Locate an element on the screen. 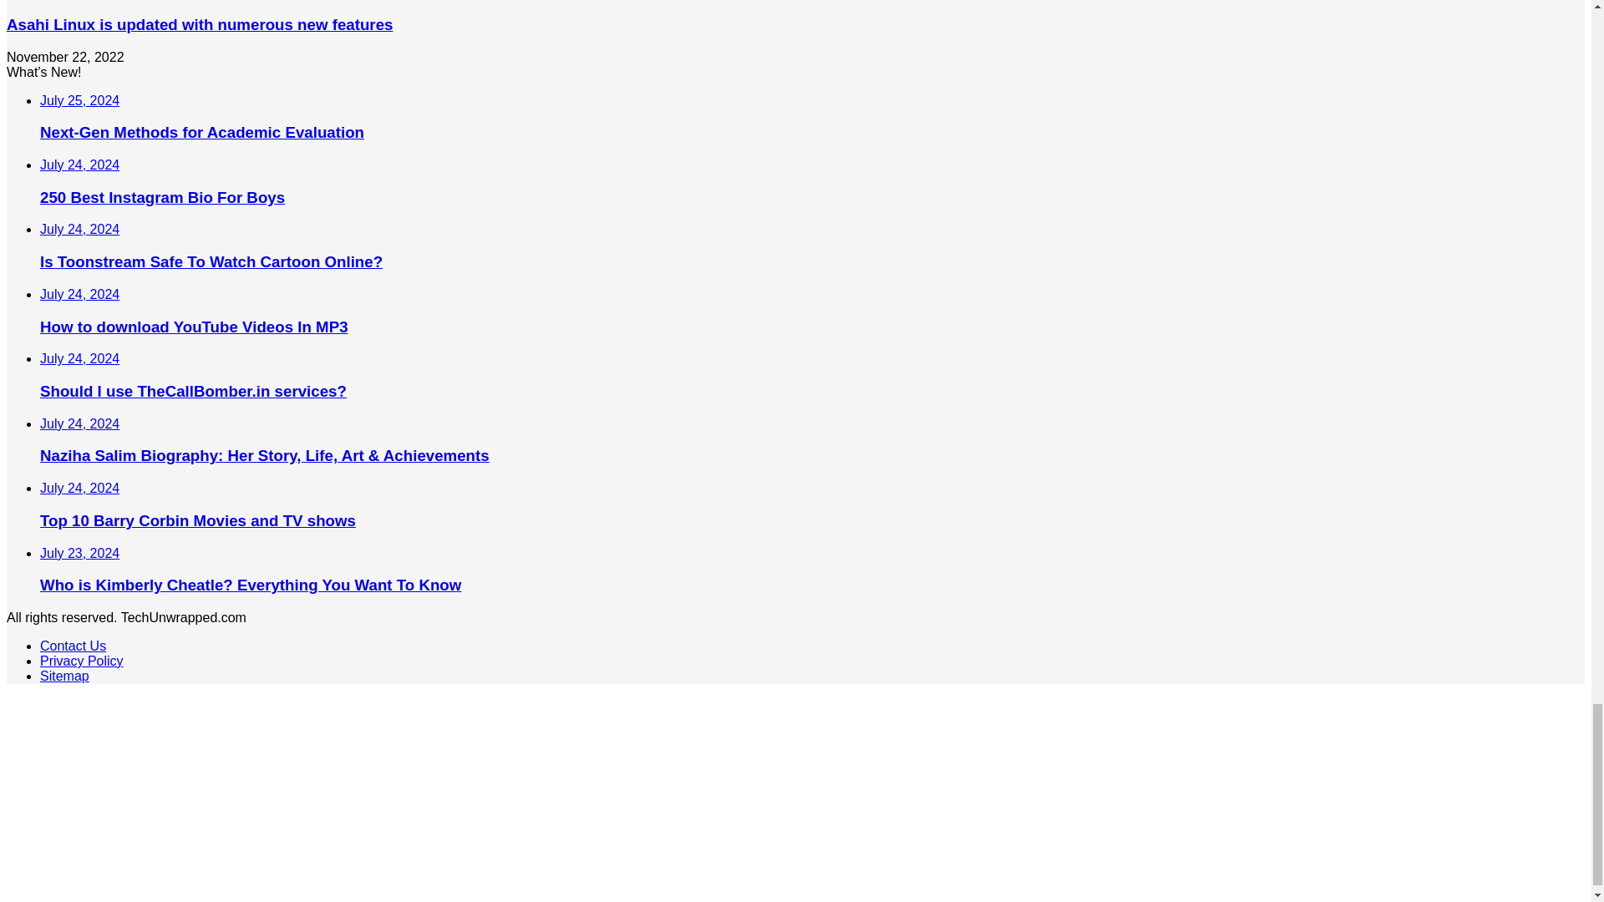  Contact Us is located at coordinates (73, 645).